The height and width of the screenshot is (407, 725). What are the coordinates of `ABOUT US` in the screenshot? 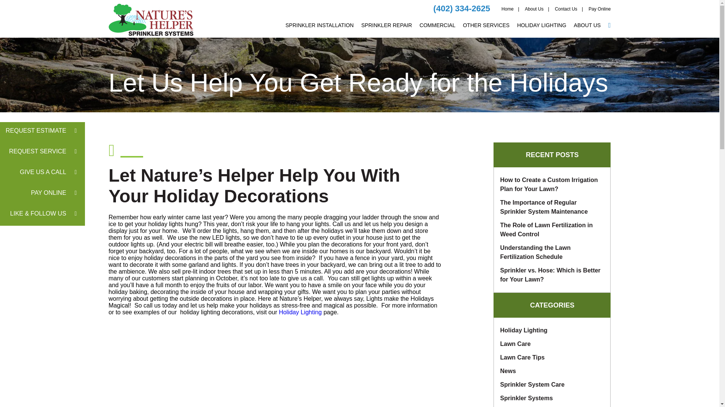 It's located at (588, 30).